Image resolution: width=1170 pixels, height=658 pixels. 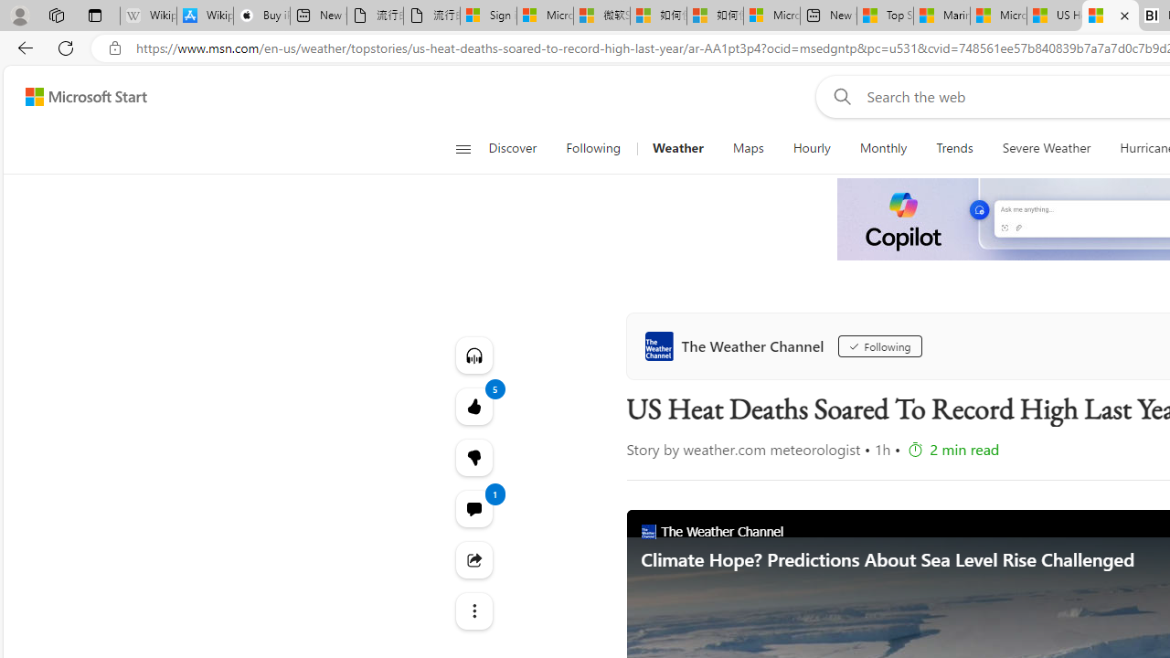 I want to click on Refresh, so click(x=66, y=48).